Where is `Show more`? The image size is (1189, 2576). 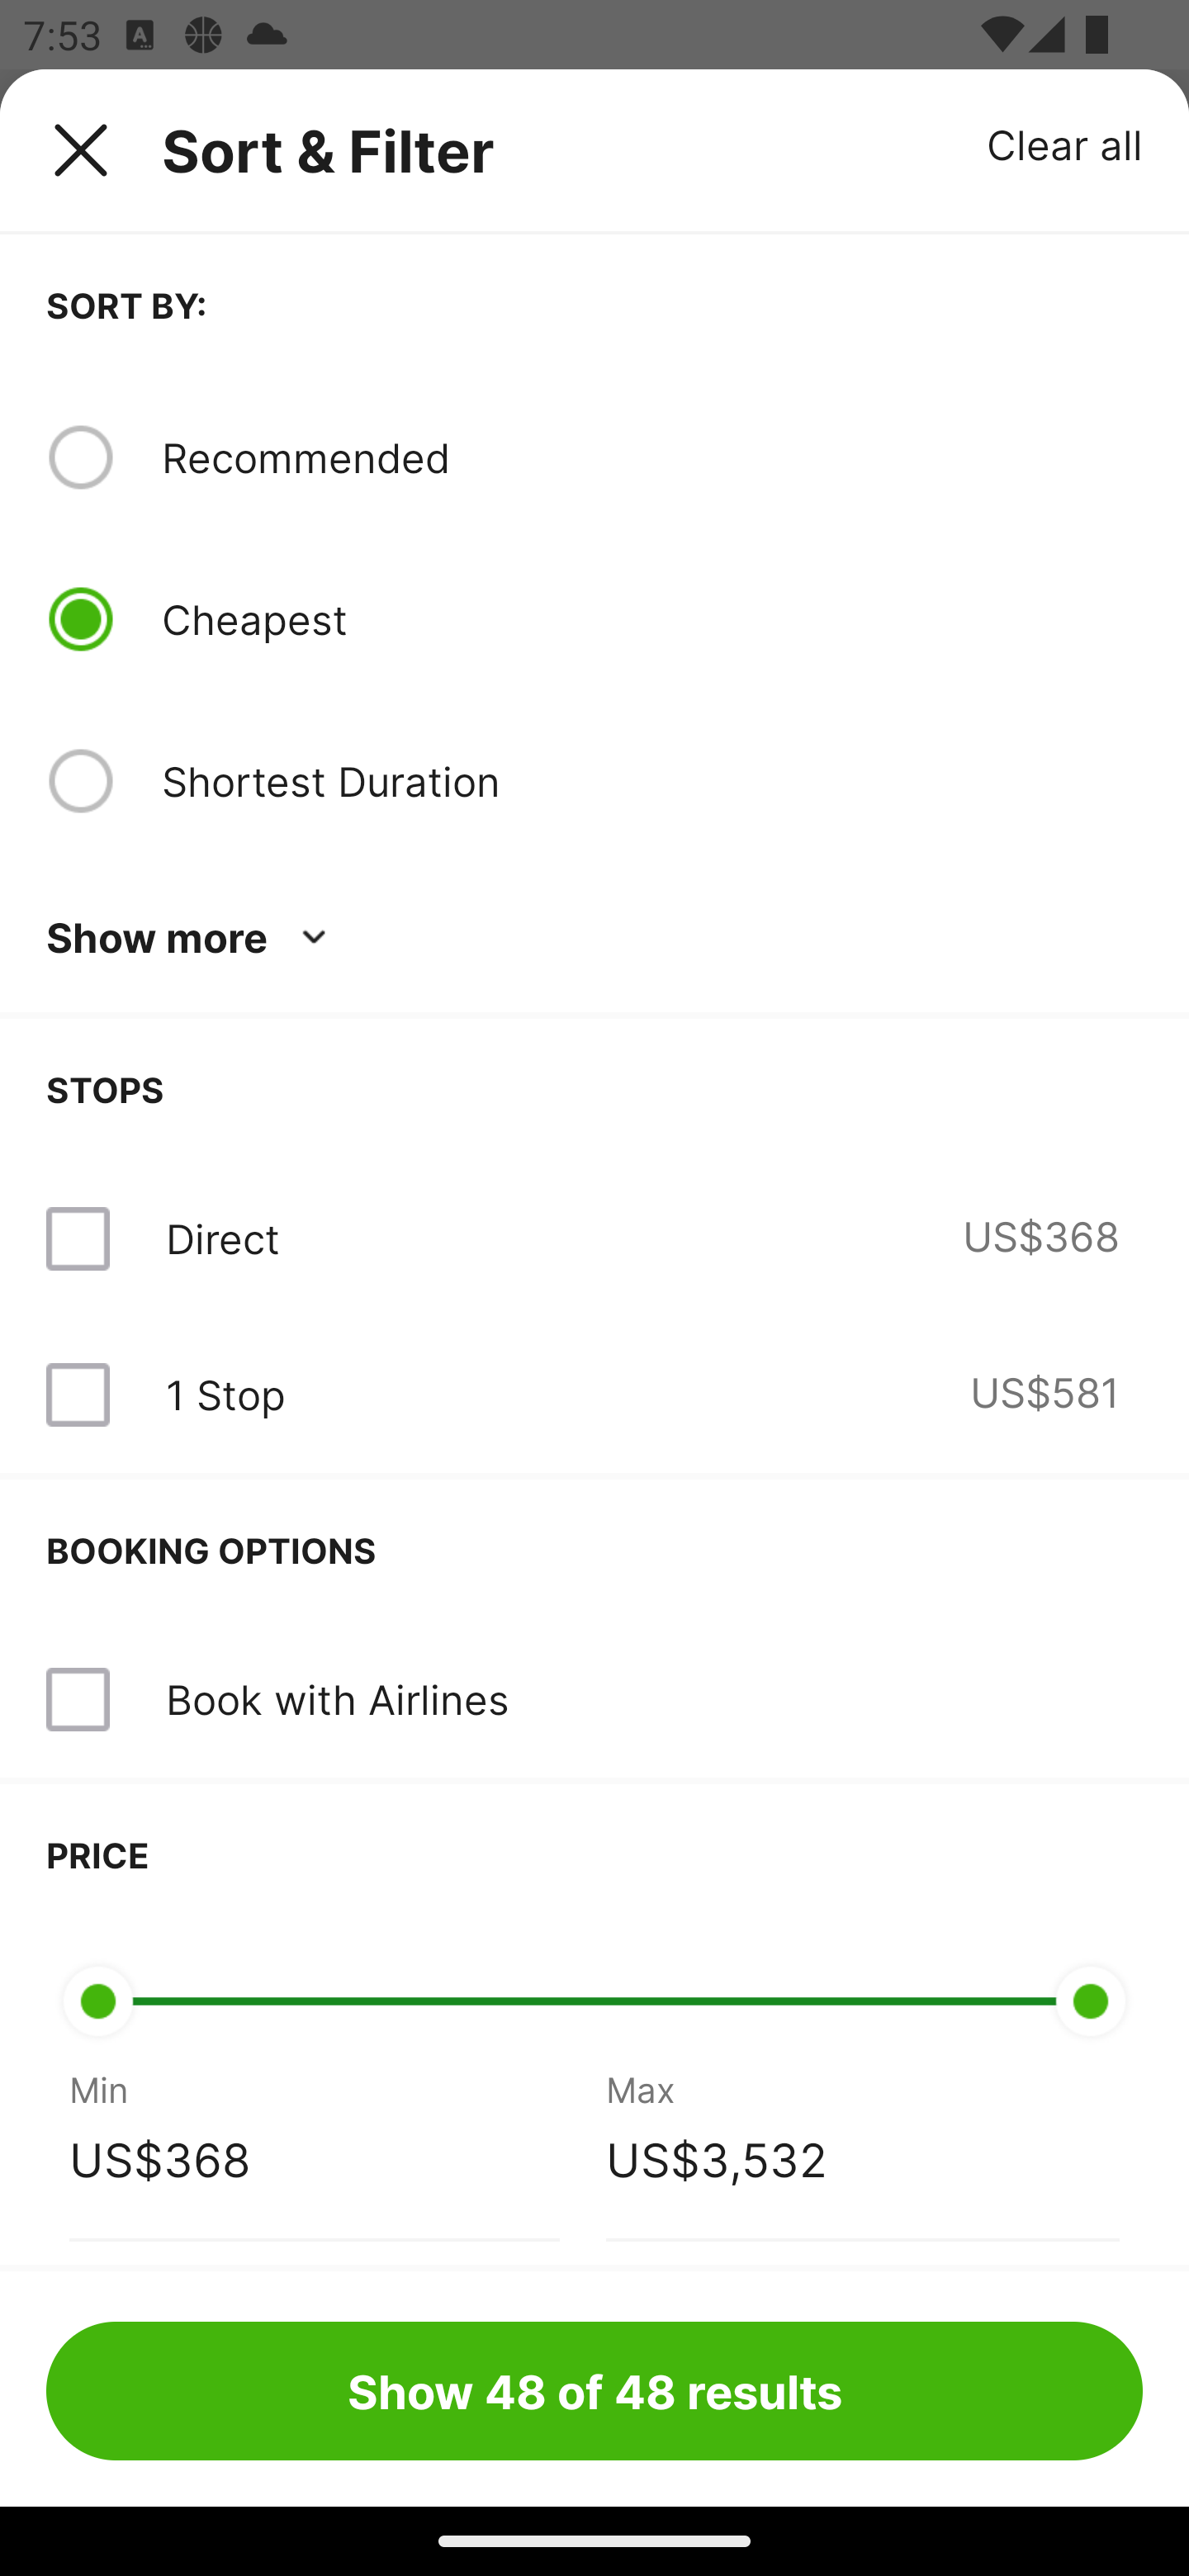
Show more is located at coordinates (192, 938).